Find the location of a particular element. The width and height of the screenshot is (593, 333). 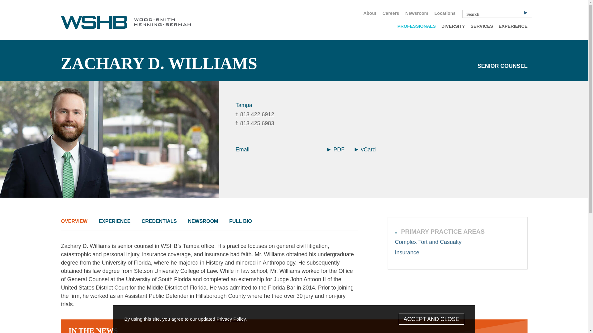

DIVERSITY is located at coordinates (453, 26).